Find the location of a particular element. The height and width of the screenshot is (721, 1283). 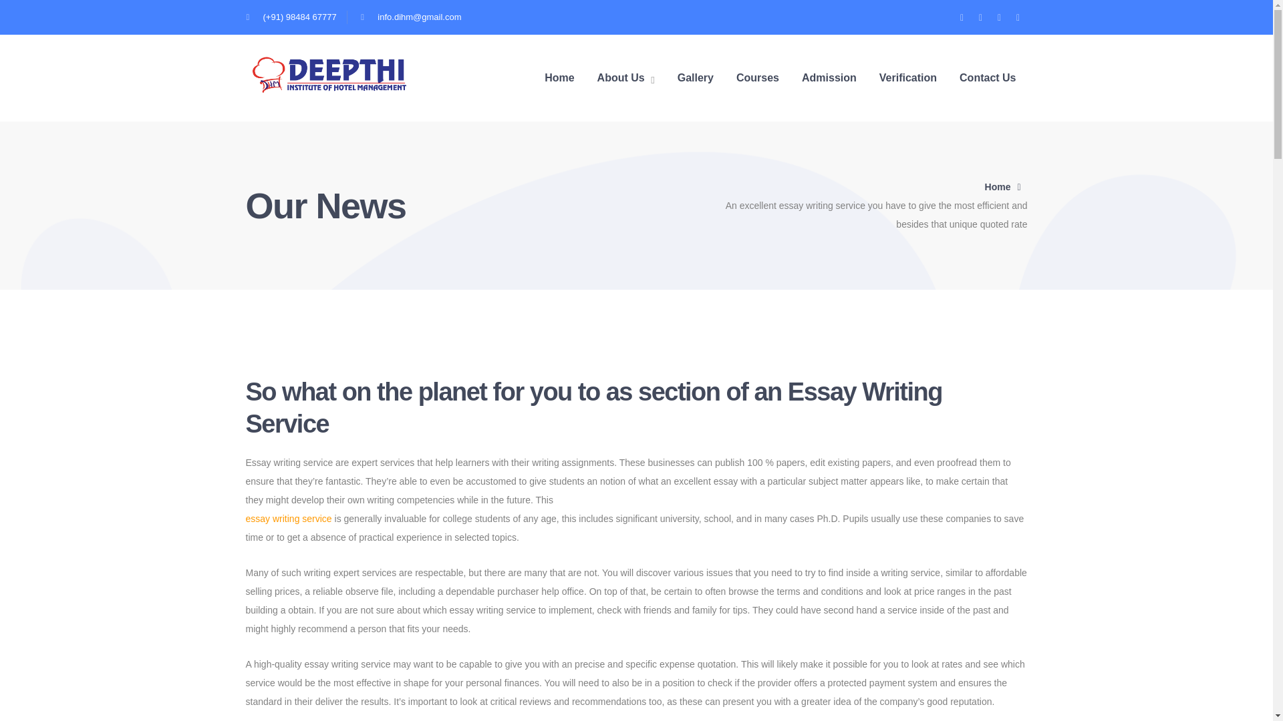

essay writing service is located at coordinates (289, 518).